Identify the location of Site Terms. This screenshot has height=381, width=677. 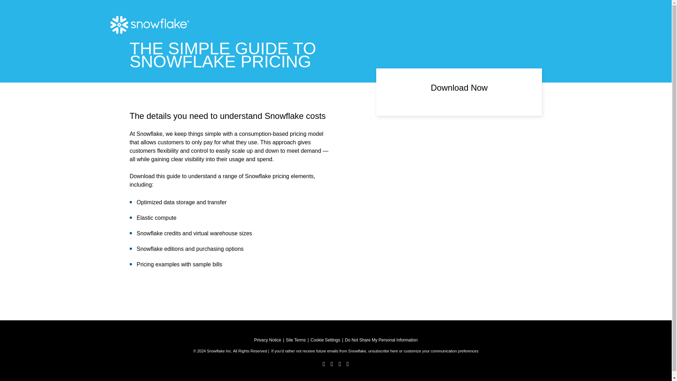
(295, 340).